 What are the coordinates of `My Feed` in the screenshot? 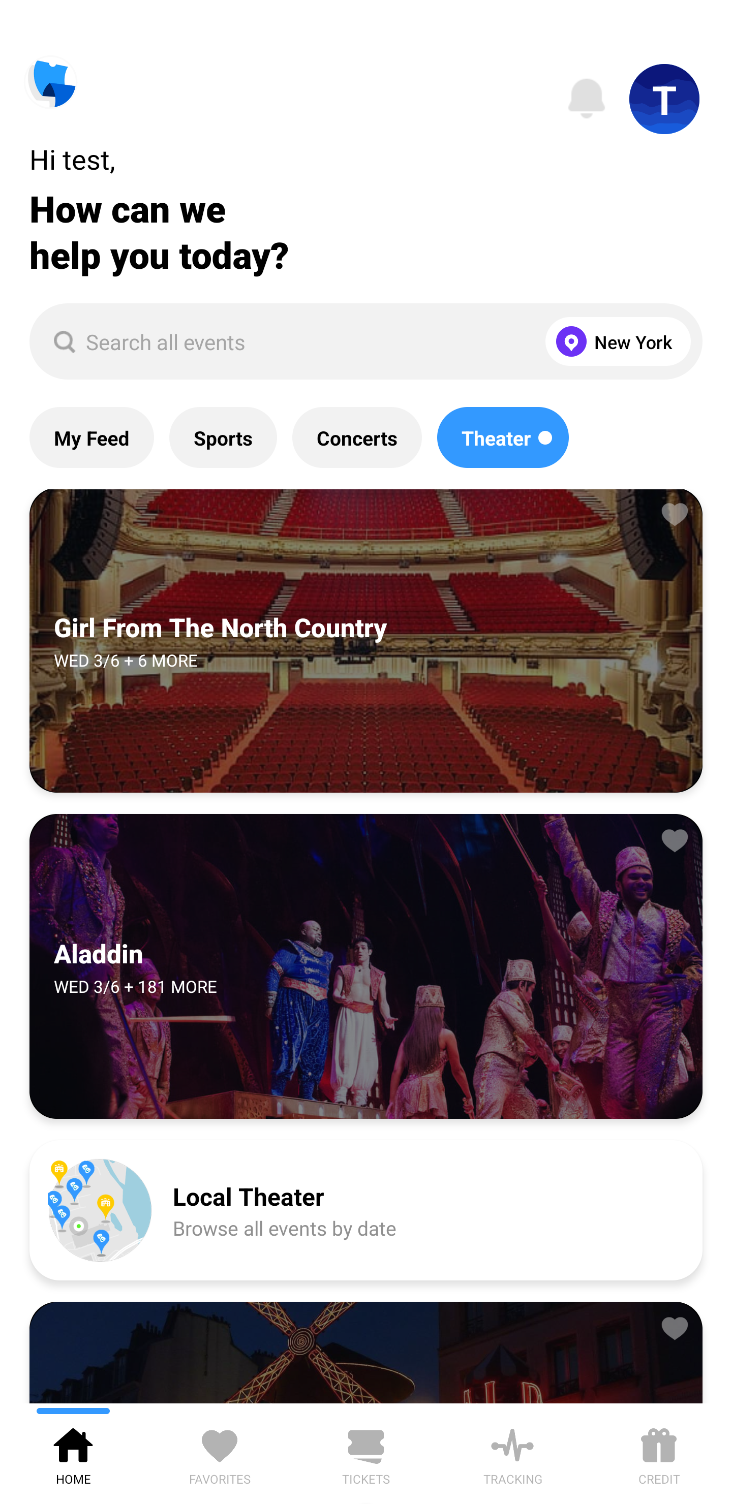 It's located at (91, 437).